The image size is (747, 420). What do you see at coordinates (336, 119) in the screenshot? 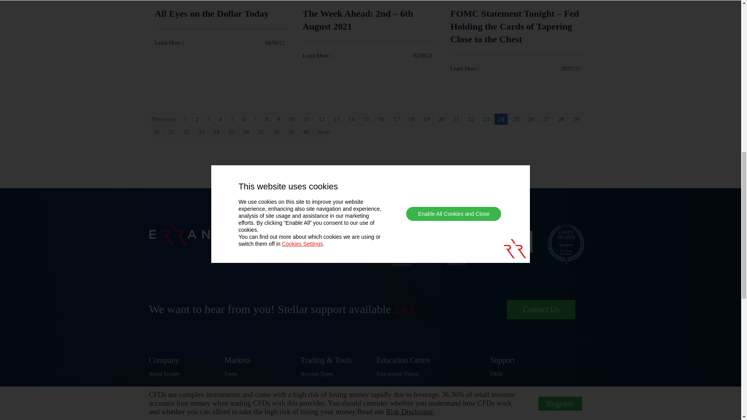
I see `13` at bounding box center [336, 119].